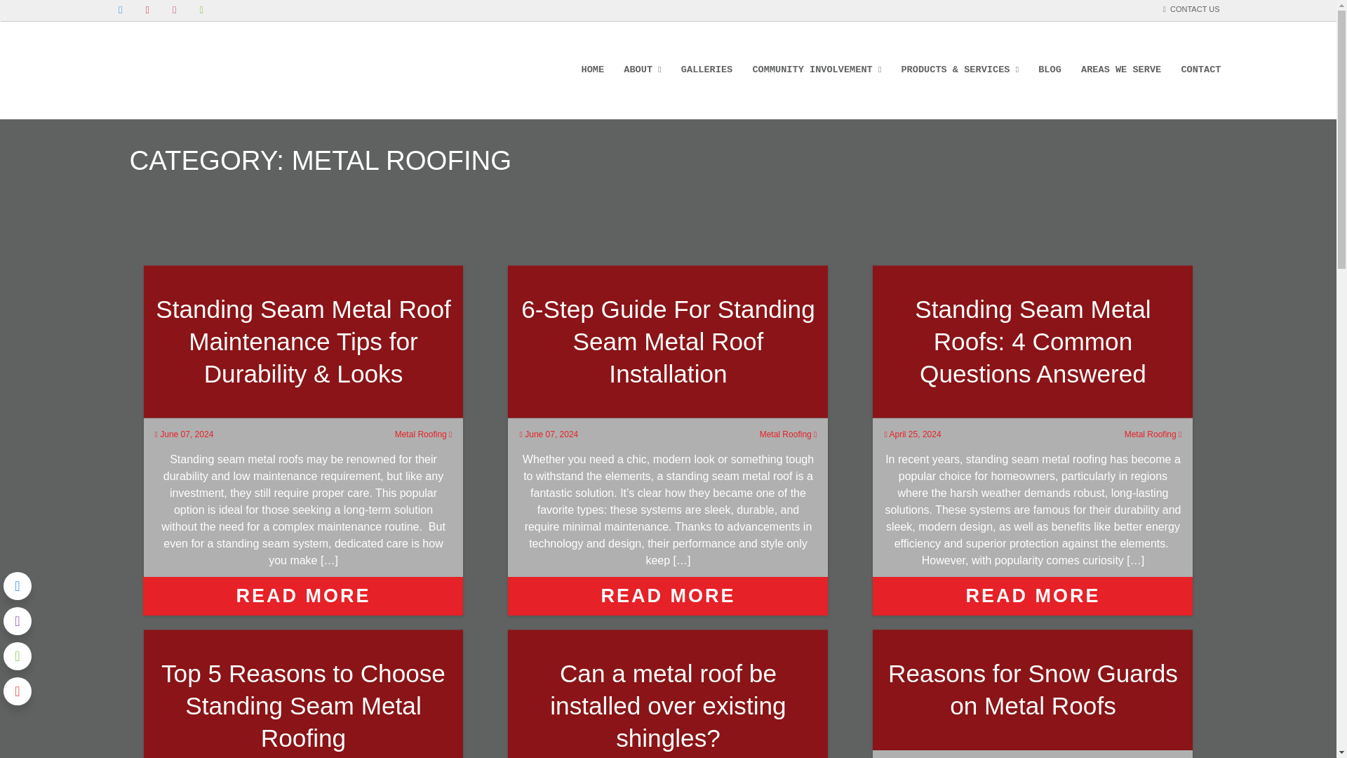  What do you see at coordinates (1200, 70) in the screenshot?
I see `CONTACT` at bounding box center [1200, 70].